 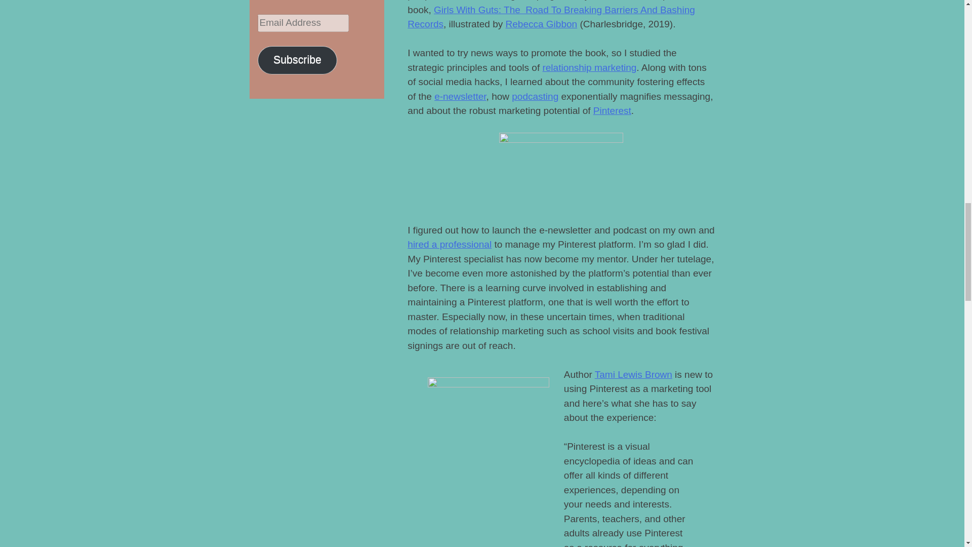 What do you see at coordinates (475, 546) in the screenshot?
I see `Little, Brown Books for Young Readers` at bounding box center [475, 546].